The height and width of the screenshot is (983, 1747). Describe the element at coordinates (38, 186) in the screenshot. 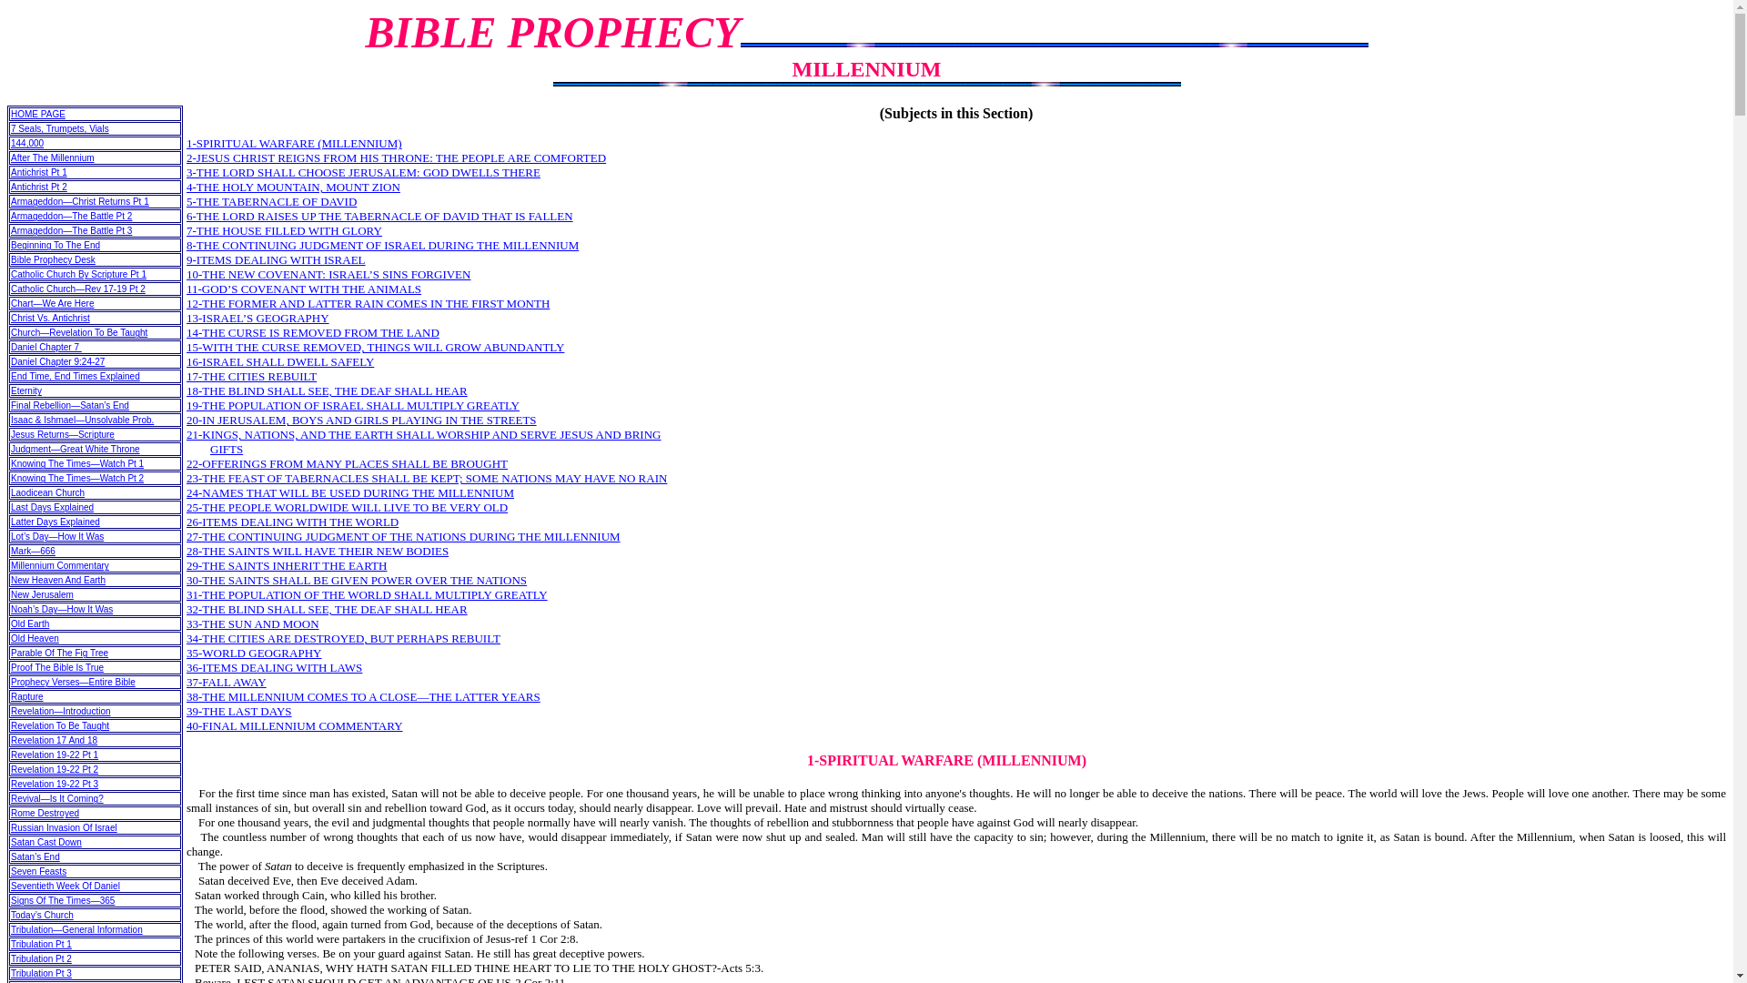

I see `Antichrist Pt 2` at that location.